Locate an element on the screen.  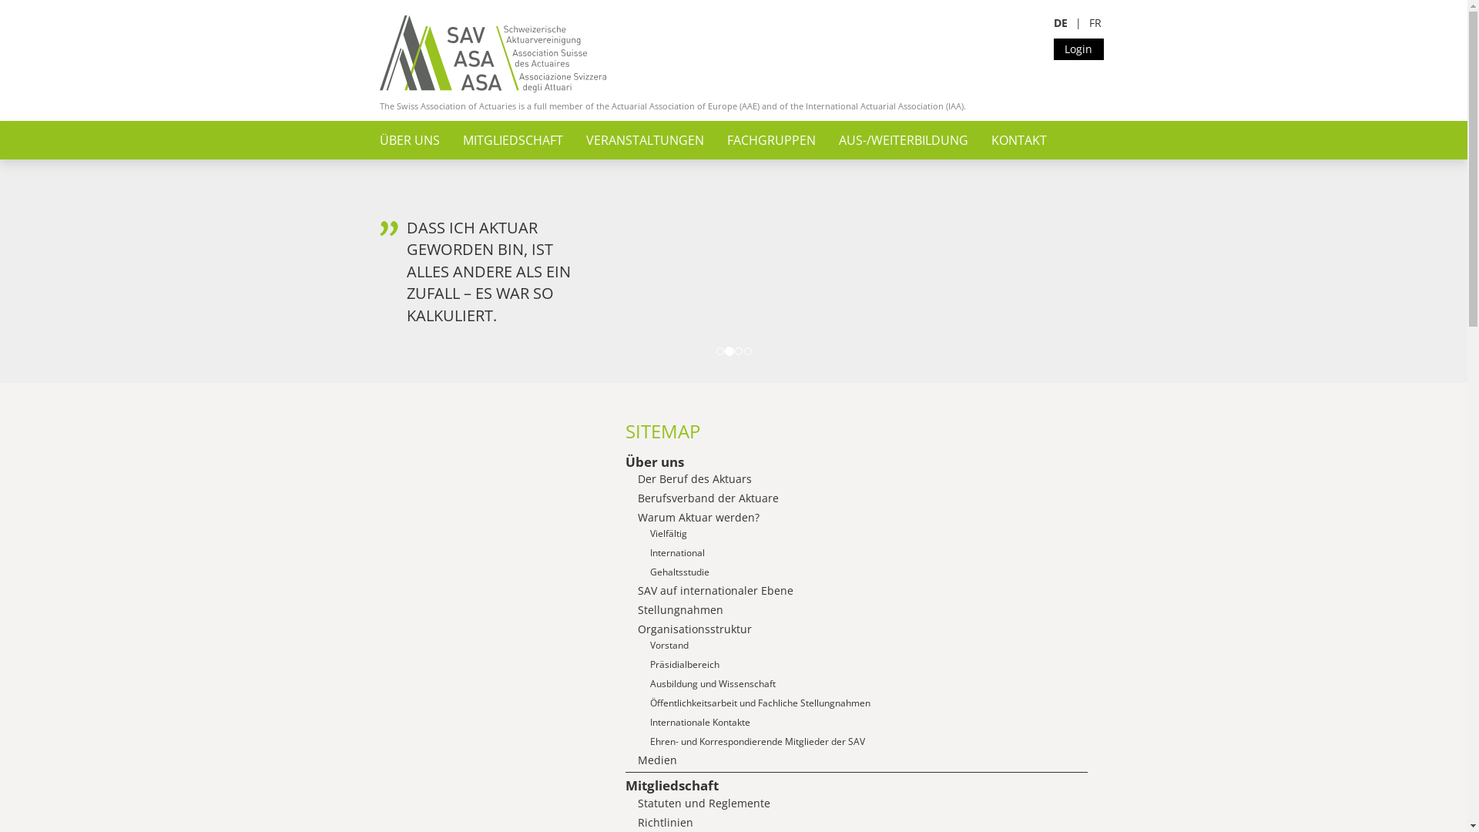
Login is located at coordinates (1078, 49).